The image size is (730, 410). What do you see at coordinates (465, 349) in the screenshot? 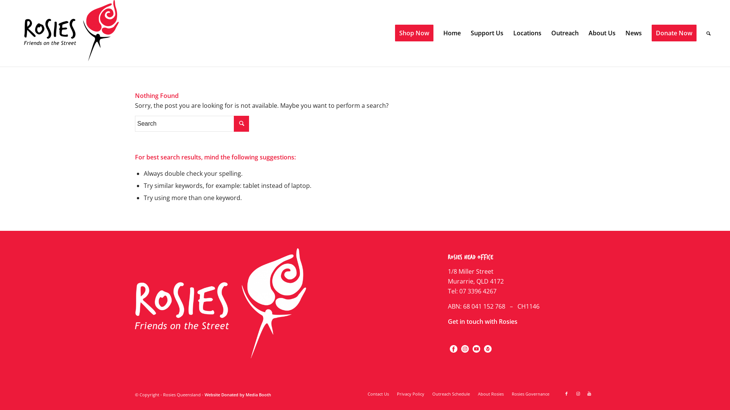
I see `Instagram` at bounding box center [465, 349].